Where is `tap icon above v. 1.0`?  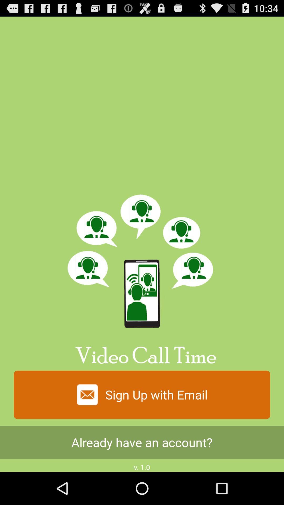
tap icon above v. 1.0 is located at coordinates (142, 442).